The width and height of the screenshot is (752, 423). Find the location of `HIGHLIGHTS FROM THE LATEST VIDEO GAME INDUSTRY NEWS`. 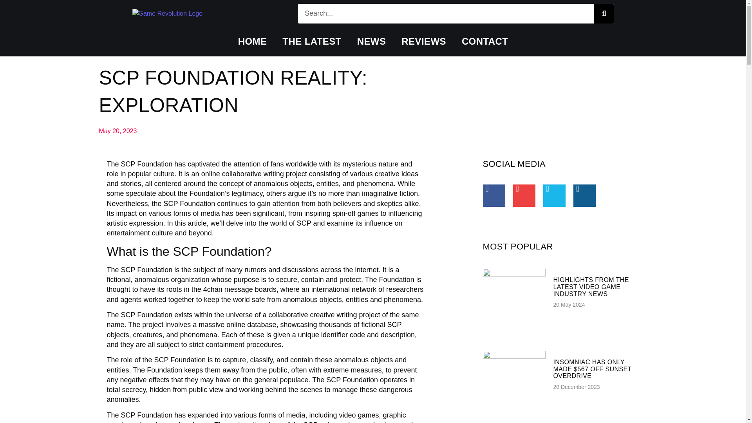

HIGHLIGHTS FROM THE LATEST VIDEO GAME INDUSTRY NEWS is located at coordinates (591, 287).